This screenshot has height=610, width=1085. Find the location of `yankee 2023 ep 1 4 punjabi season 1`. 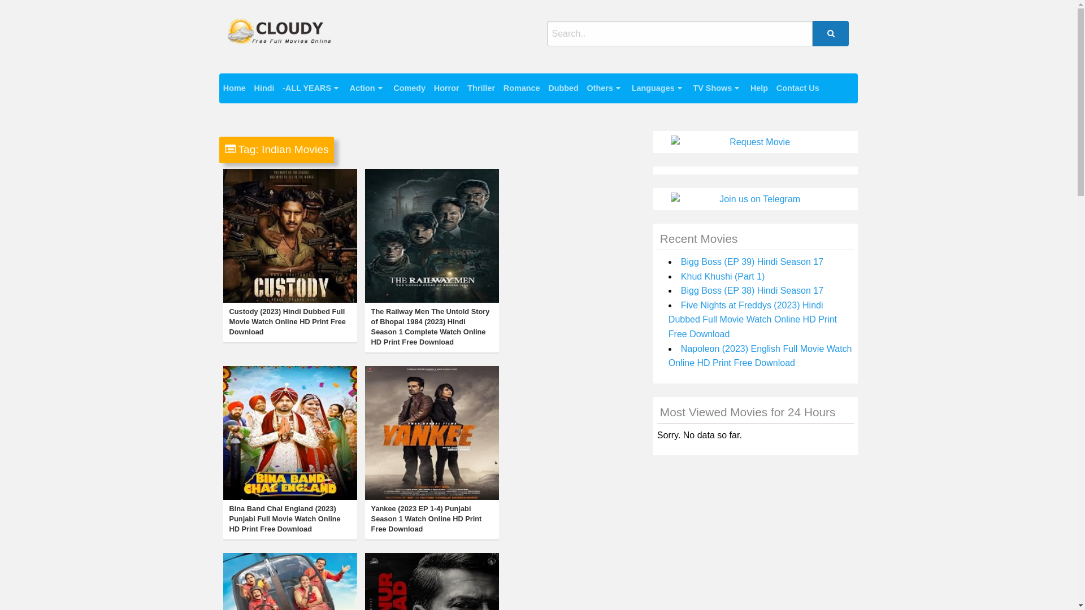

yankee 2023 ep 1 4 punjabi season 1 is located at coordinates (432, 433).